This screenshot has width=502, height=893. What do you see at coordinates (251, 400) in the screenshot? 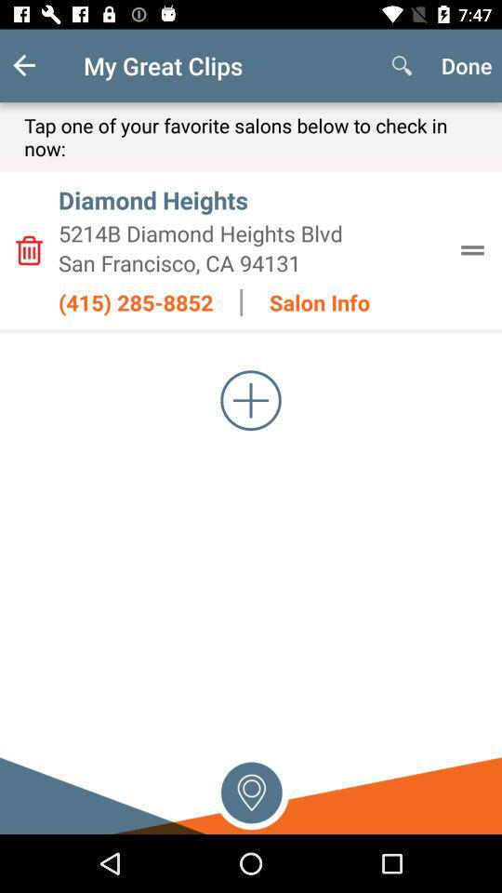
I see `more` at bounding box center [251, 400].